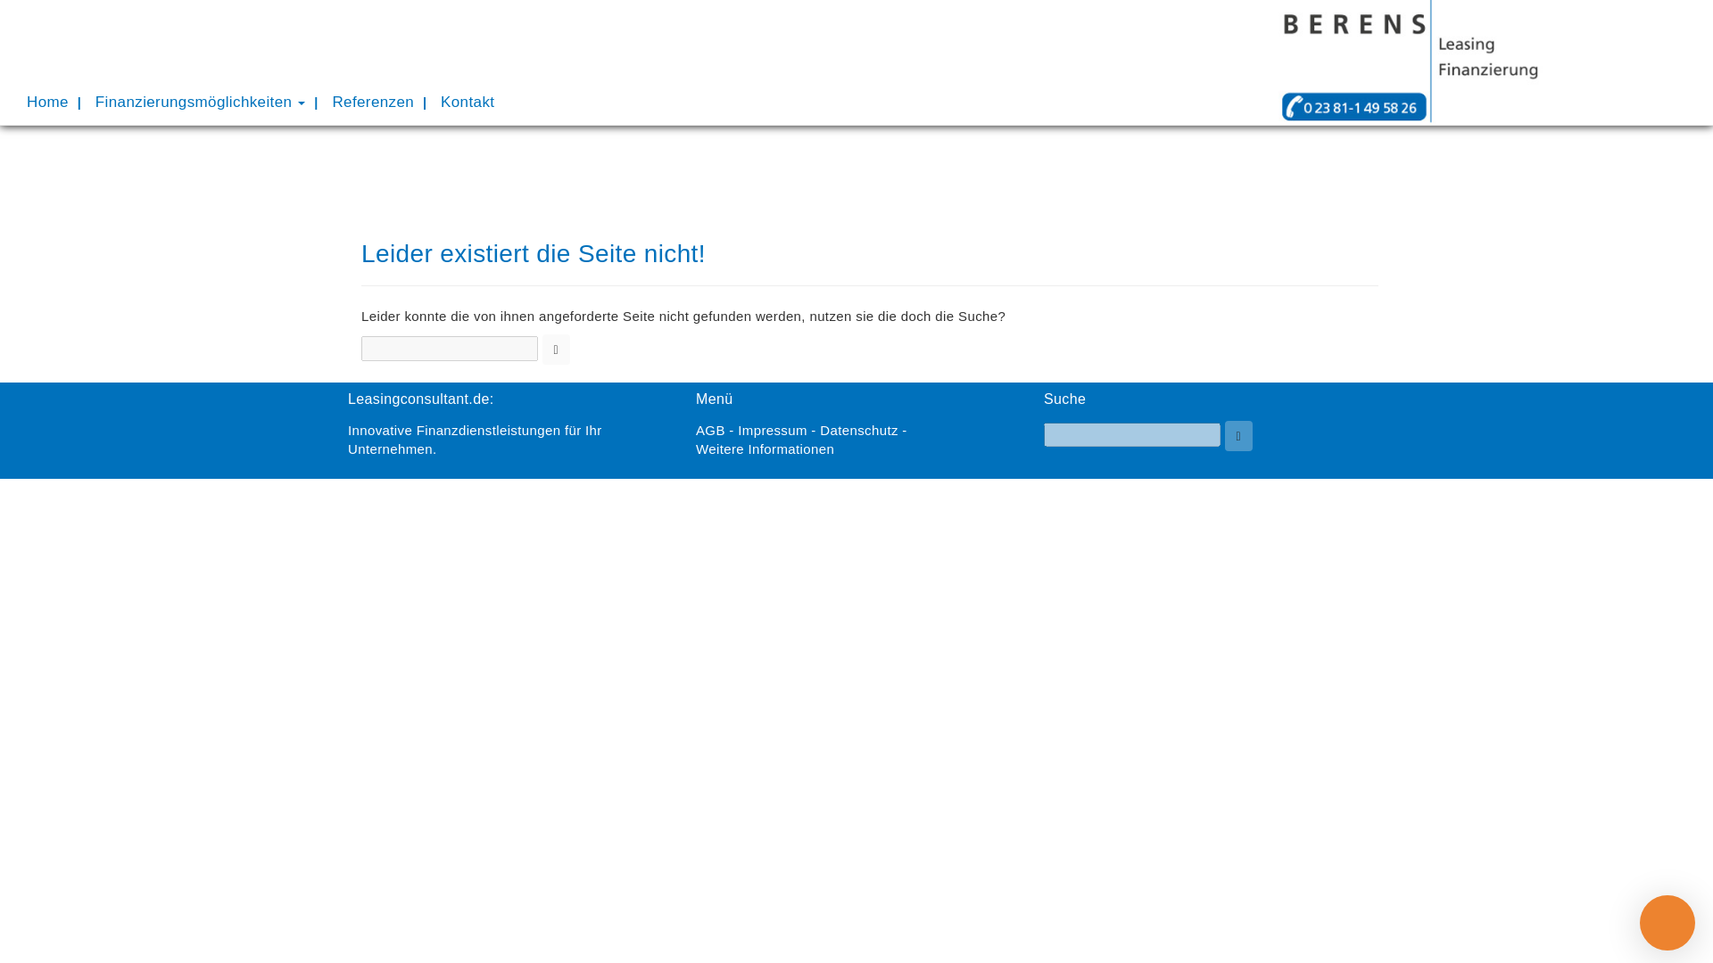 Image resolution: width=1713 pixels, height=963 pixels. Describe the element at coordinates (48, 102) in the screenshot. I see `Home` at that location.